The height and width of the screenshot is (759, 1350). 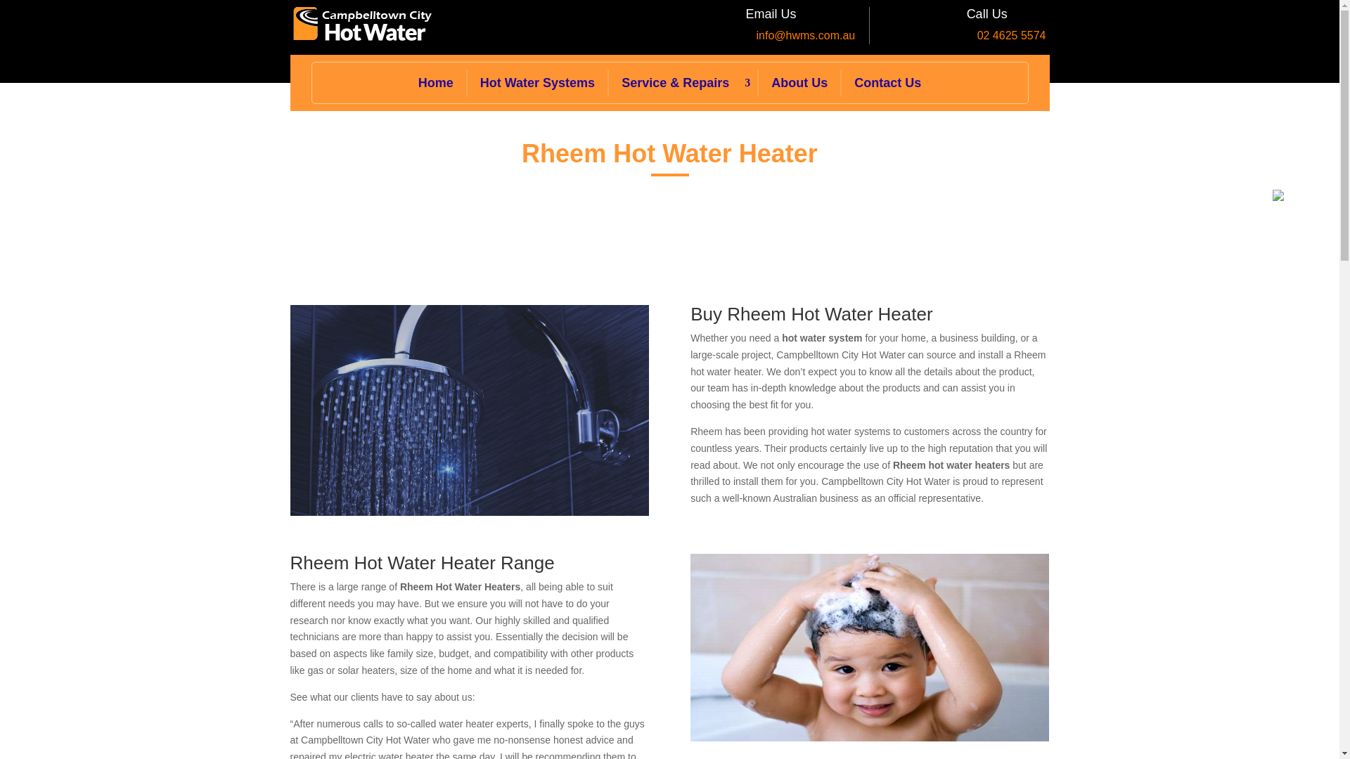 I want to click on Home, so click(x=436, y=83).